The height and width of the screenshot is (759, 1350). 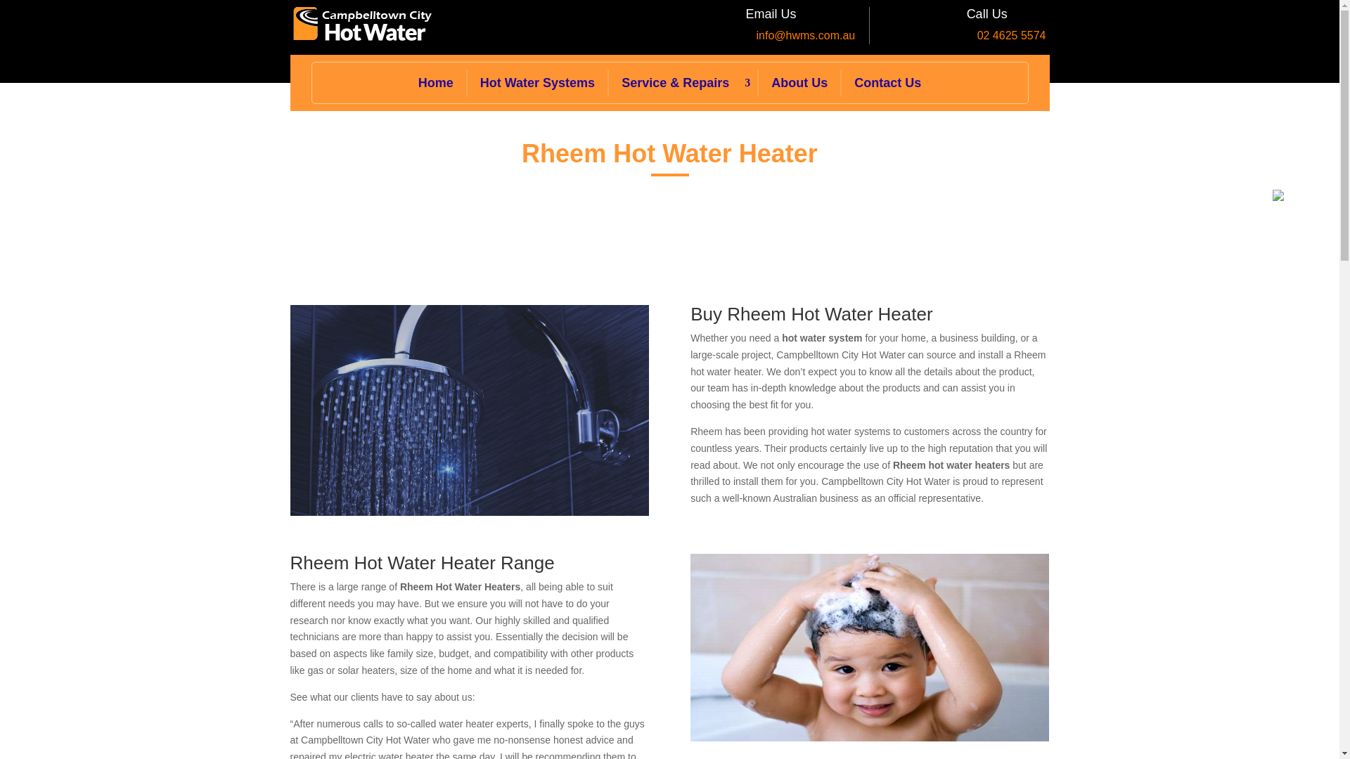 I want to click on Home, so click(x=436, y=83).